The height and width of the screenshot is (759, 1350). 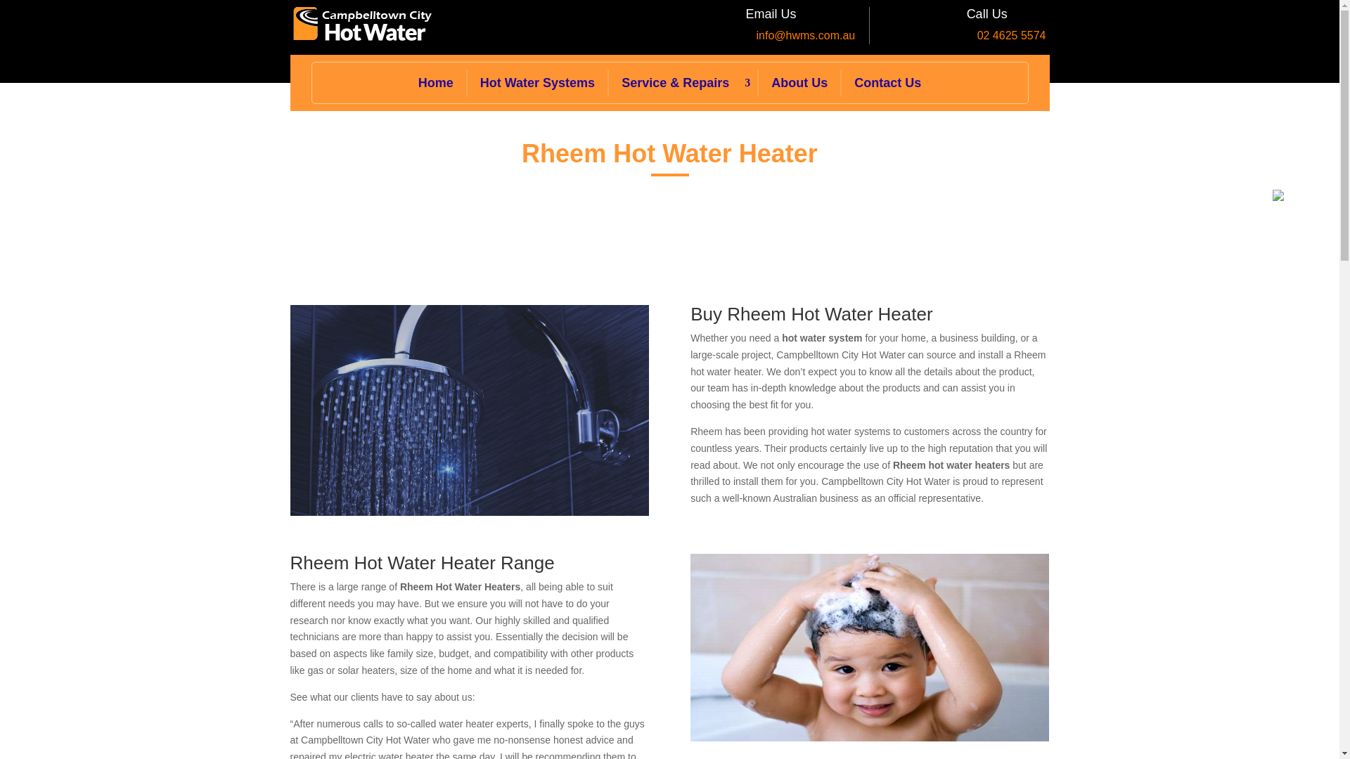 I want to click on Home, so click(x=436, y=83).